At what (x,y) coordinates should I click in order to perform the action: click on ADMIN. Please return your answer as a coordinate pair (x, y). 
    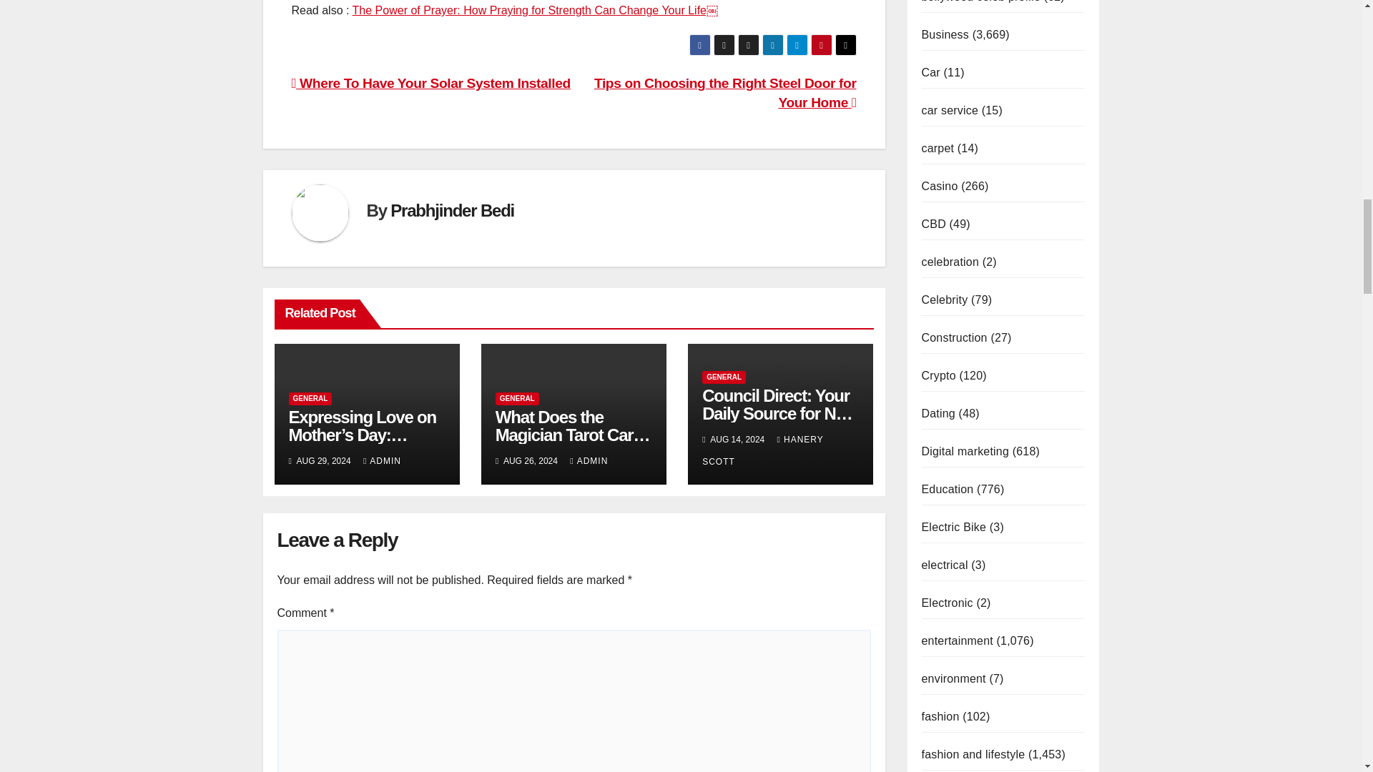
    Looking at the image, I should click on (382, 461).